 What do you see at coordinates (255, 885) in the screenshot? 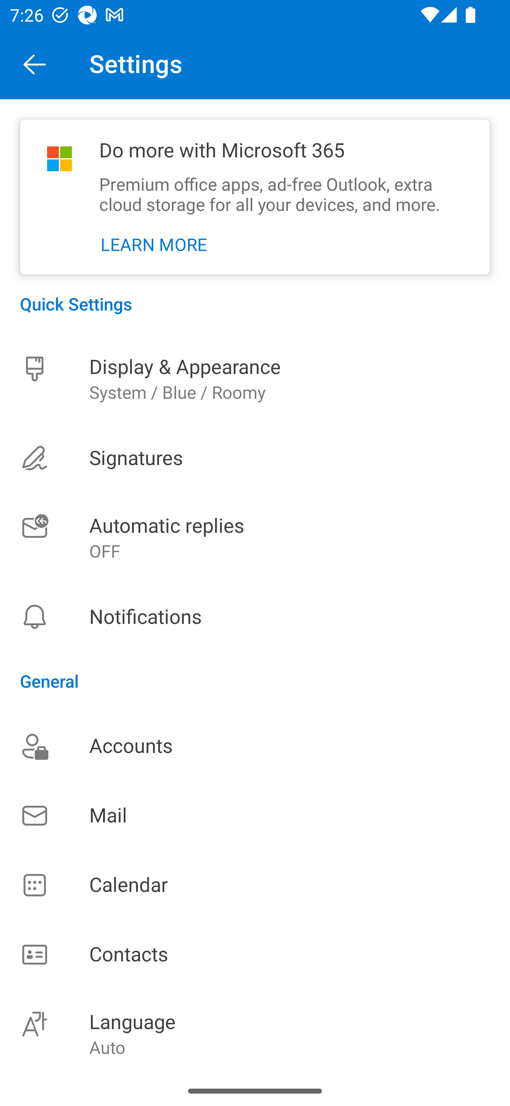
I see `Calendar` at bounding box center [255, 885].